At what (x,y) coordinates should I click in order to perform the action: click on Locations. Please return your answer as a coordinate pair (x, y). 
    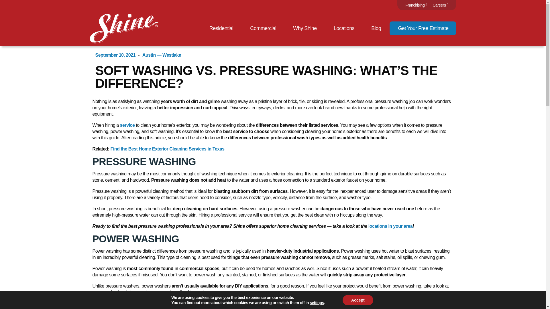
    Looking at the image, I should click on (344, 28).